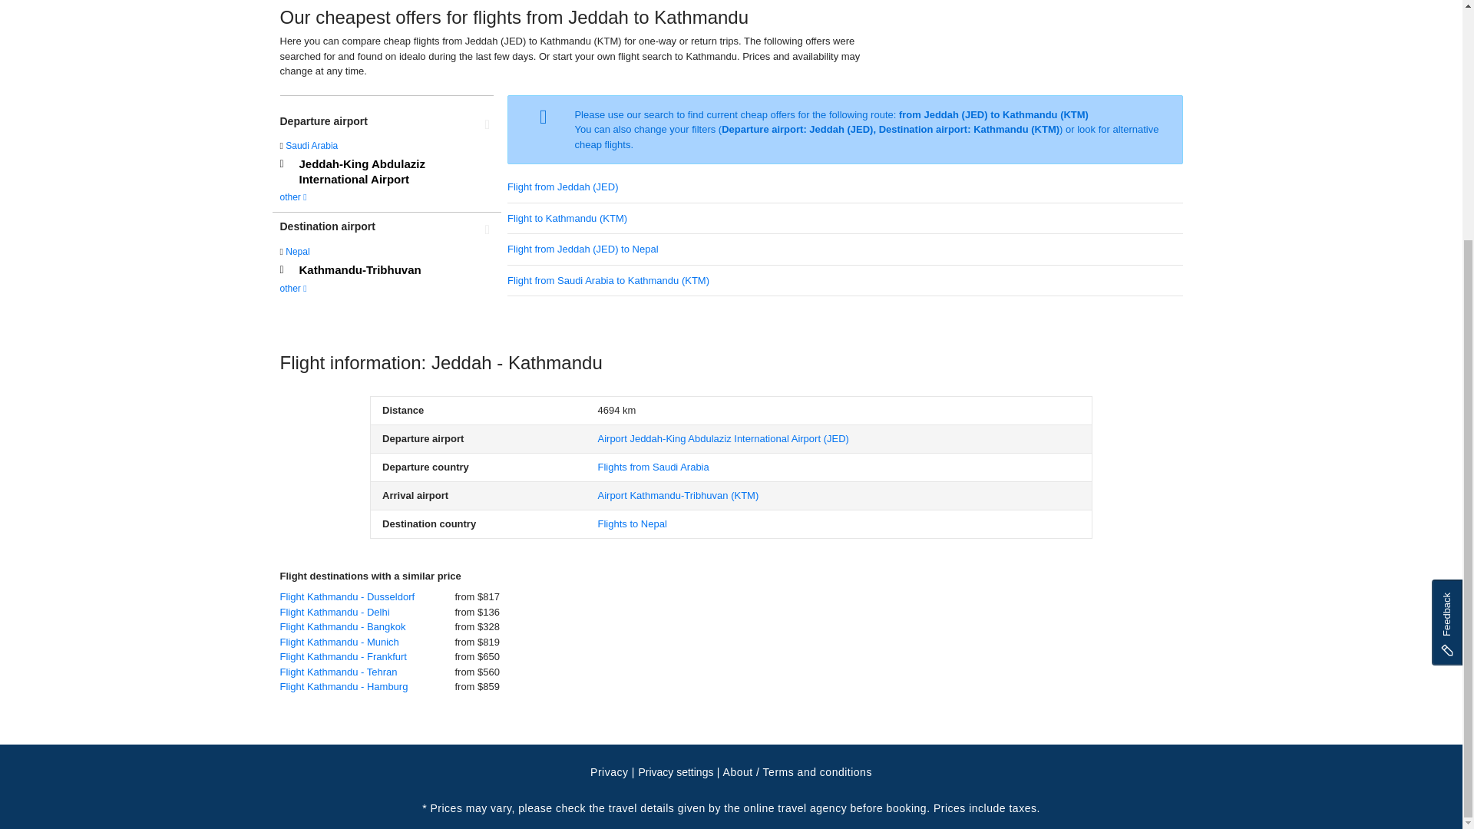  What do you see at coordinates (350, 597) in the screenshot?
I see `Flight Kathmandu - Dusseldorf` at bounding box center [350, 597].